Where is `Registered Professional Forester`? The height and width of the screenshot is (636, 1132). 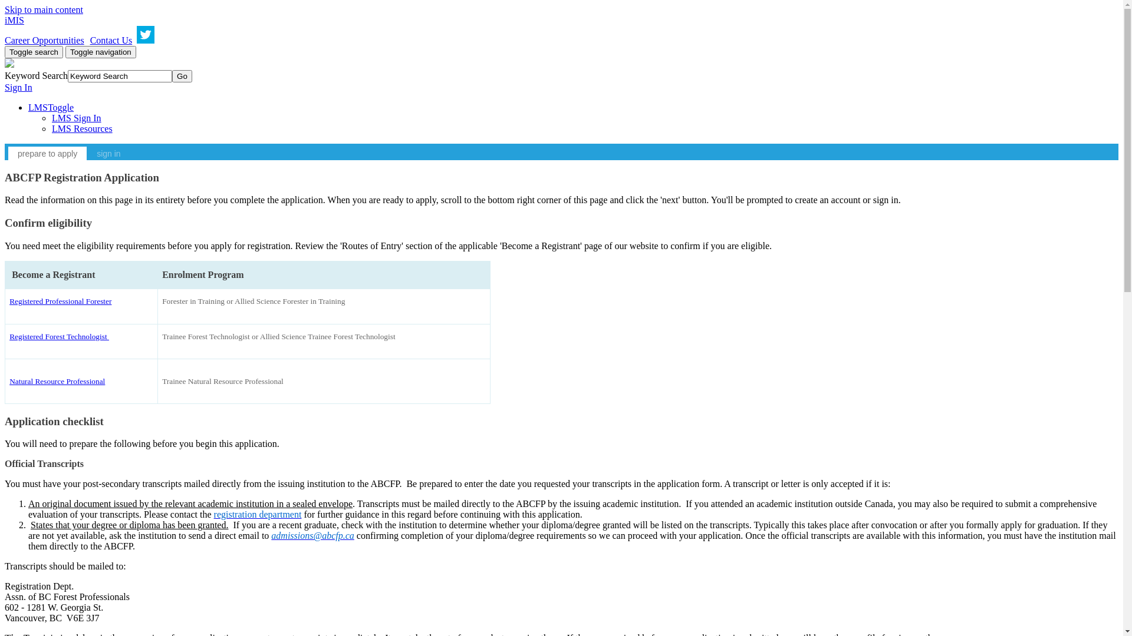 Registered Professional Forester is located at coordinates (60, 302).